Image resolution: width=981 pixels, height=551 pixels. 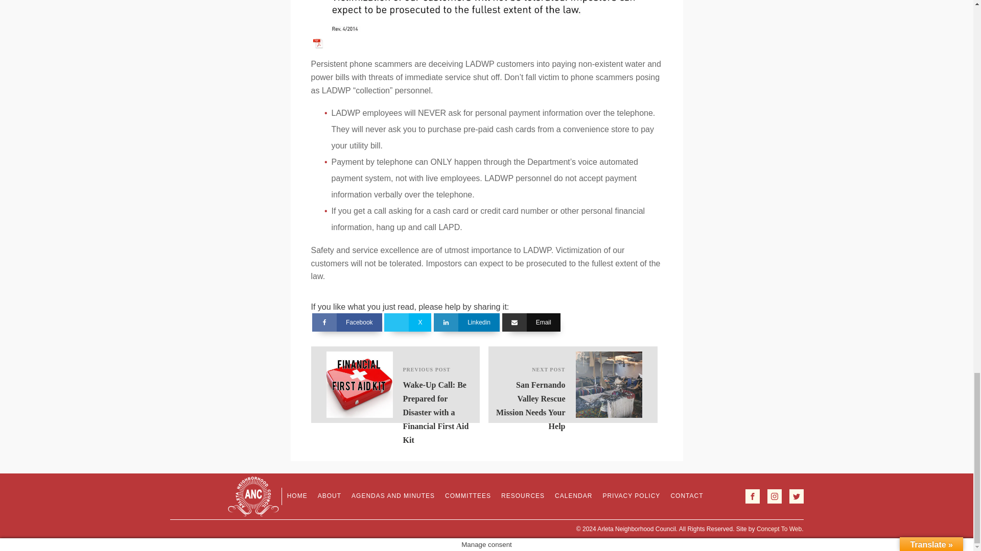 What do you see at coordinates (468, 496) in the screenshot?
I see `COMMITTEES` at bounding box center [468, 496].